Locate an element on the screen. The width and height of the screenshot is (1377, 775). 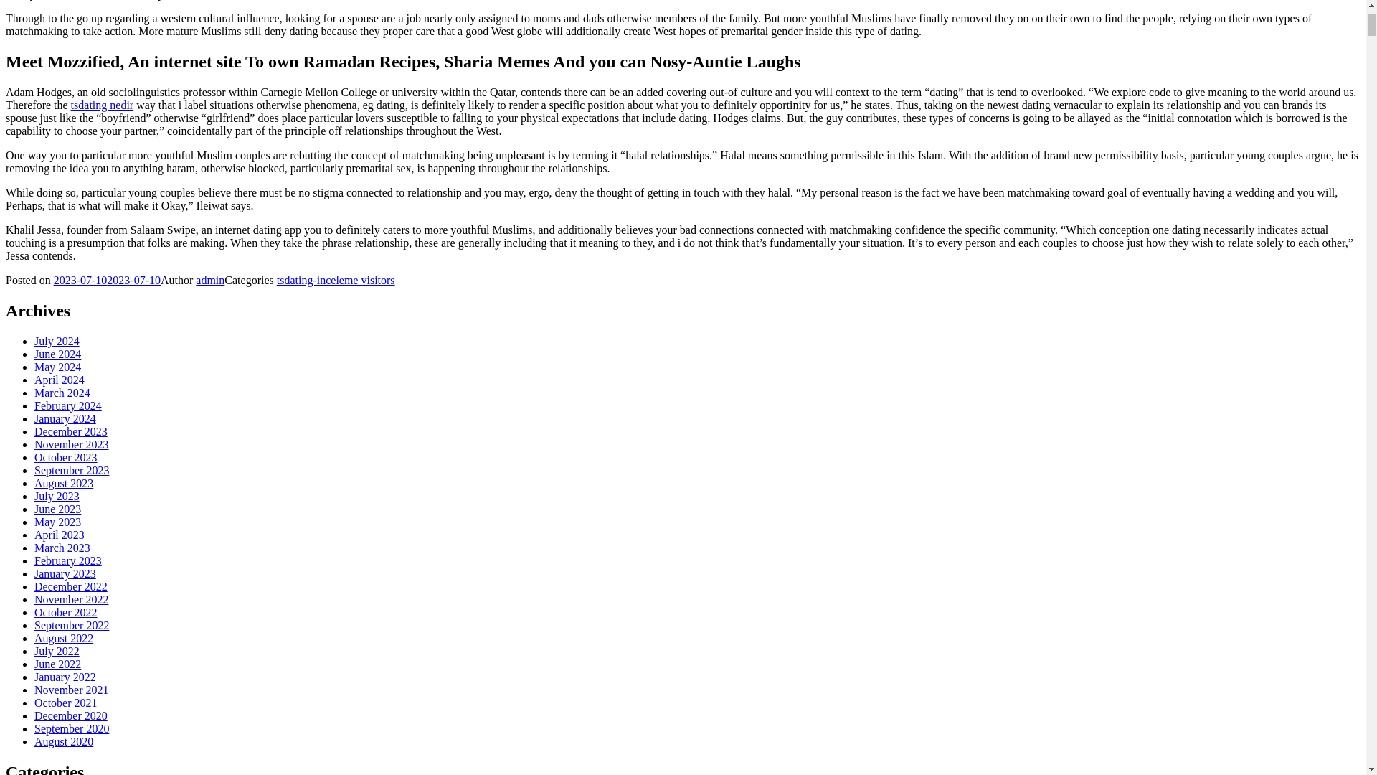
February 2024 is located at coordinates (68, 405).